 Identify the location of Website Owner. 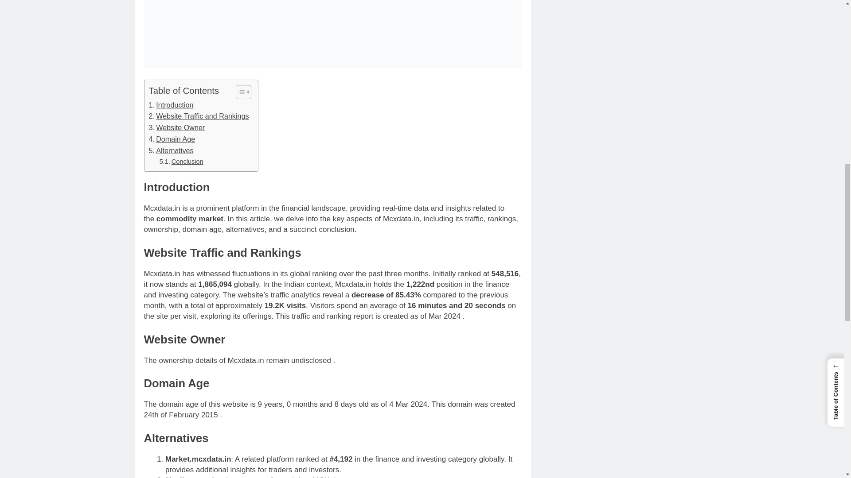
(177, 128).